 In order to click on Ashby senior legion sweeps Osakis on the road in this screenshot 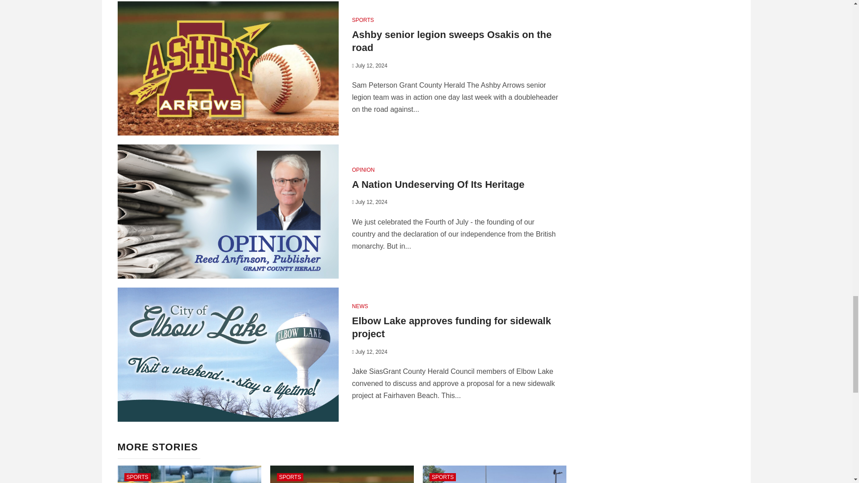, I will do `click(452, 41)`.